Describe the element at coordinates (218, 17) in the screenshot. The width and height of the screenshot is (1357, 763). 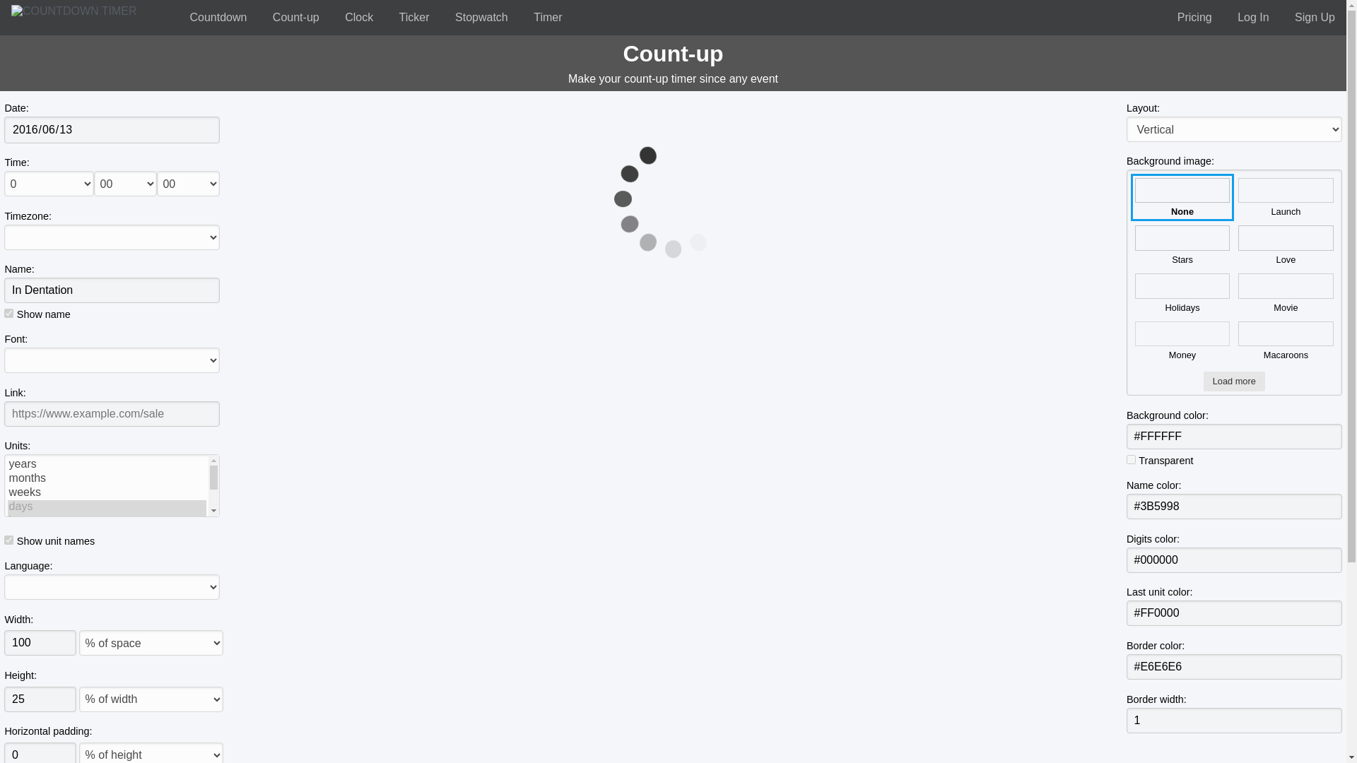
I see `Countdown Timer` at that location.